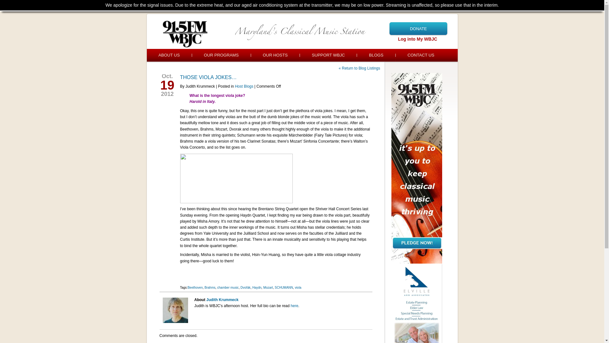  I want to click on OUR HOSTS, so click(275, 55).